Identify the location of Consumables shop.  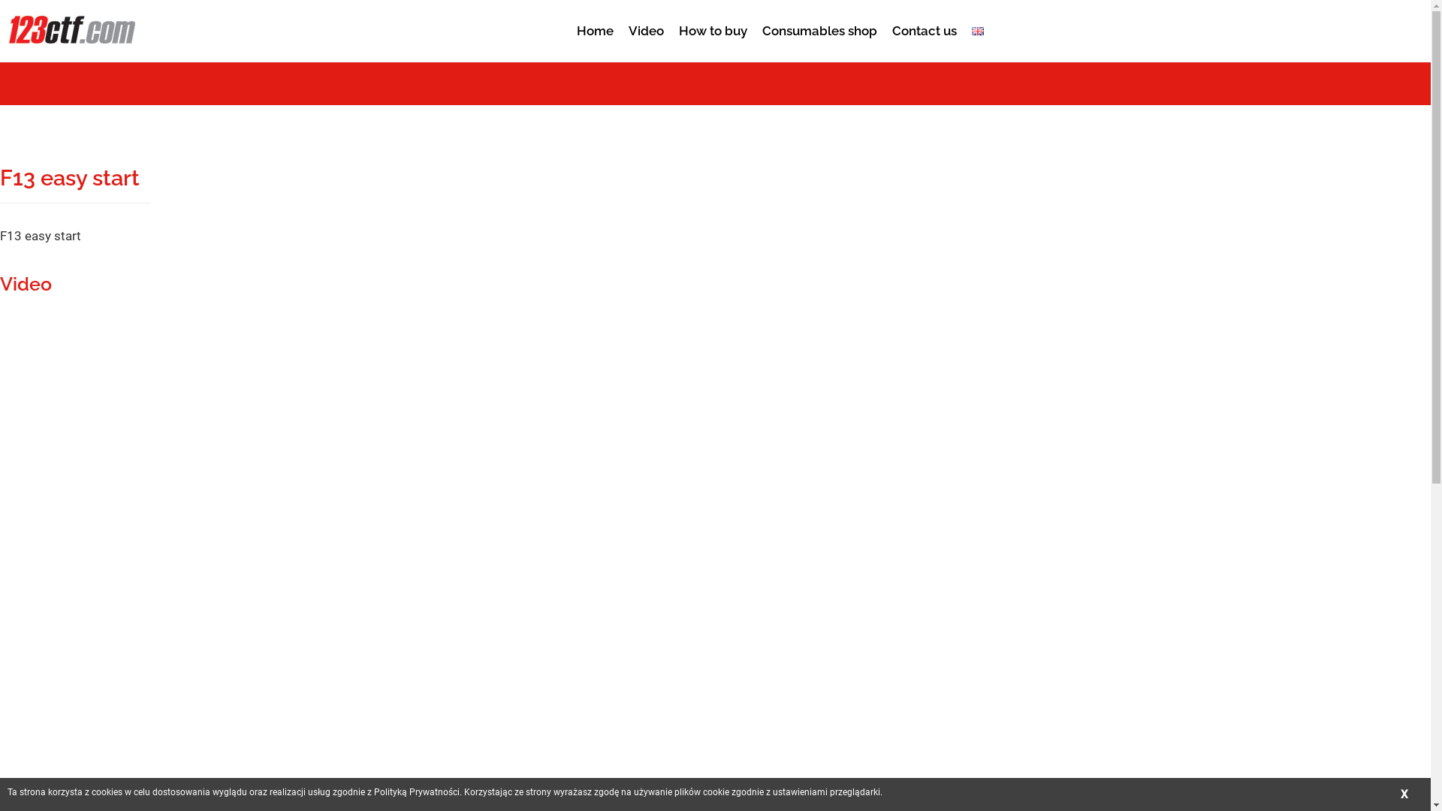
(820, 23).